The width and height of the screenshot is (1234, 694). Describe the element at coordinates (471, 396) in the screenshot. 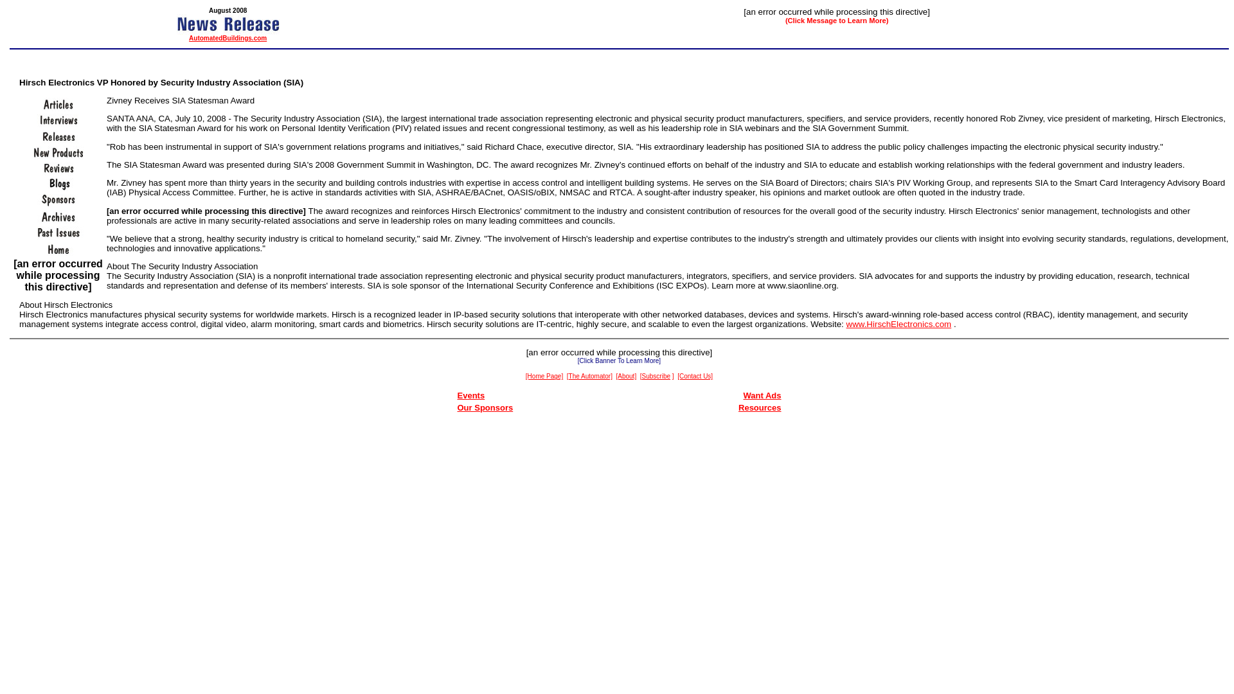

I see `Events` at that location.